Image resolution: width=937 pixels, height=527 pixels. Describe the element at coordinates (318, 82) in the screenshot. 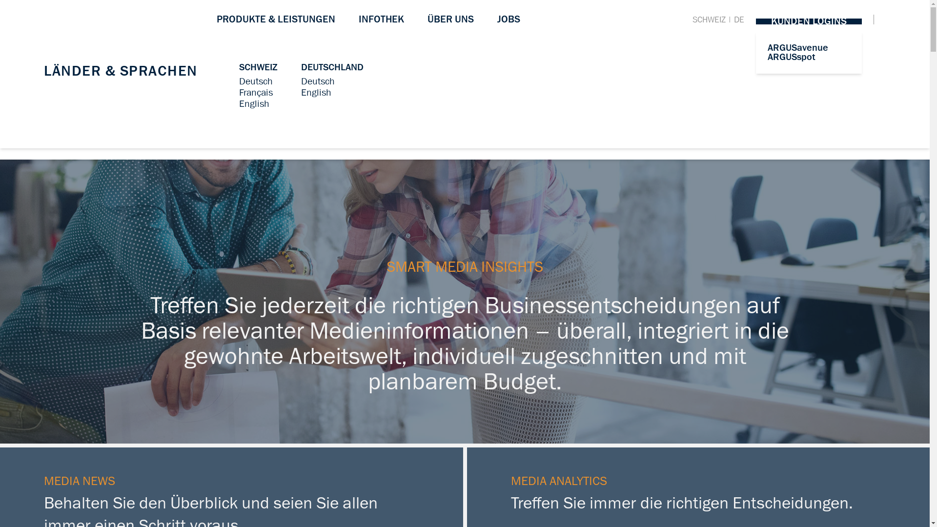

I see `Deutsch` at that location.